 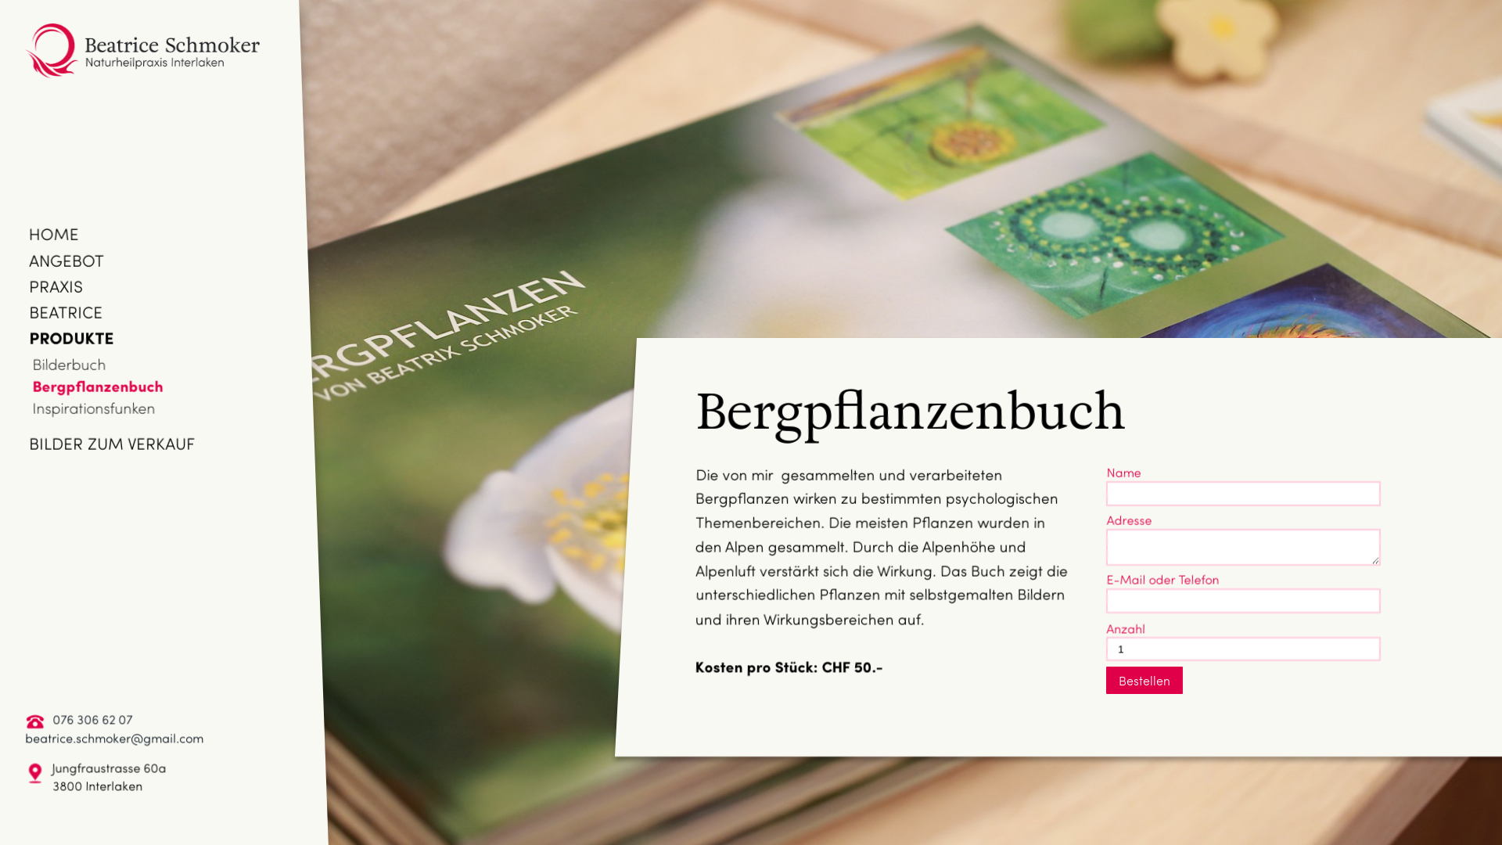 What do you see at coordinates (94, 408) in the screenshot?
I see `Inspirationsfunken` at bounding box center [94, 408].